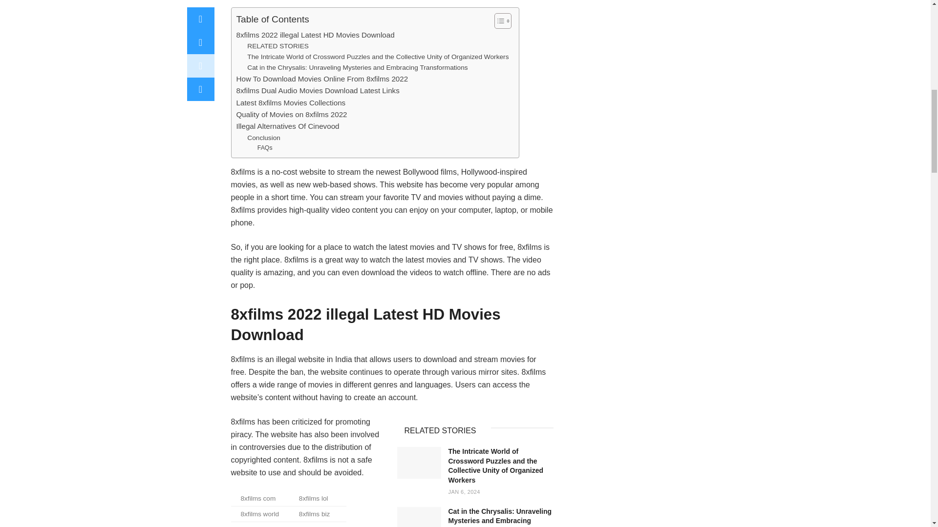  I want to click on RELATED STORIES, so click(277, 46).